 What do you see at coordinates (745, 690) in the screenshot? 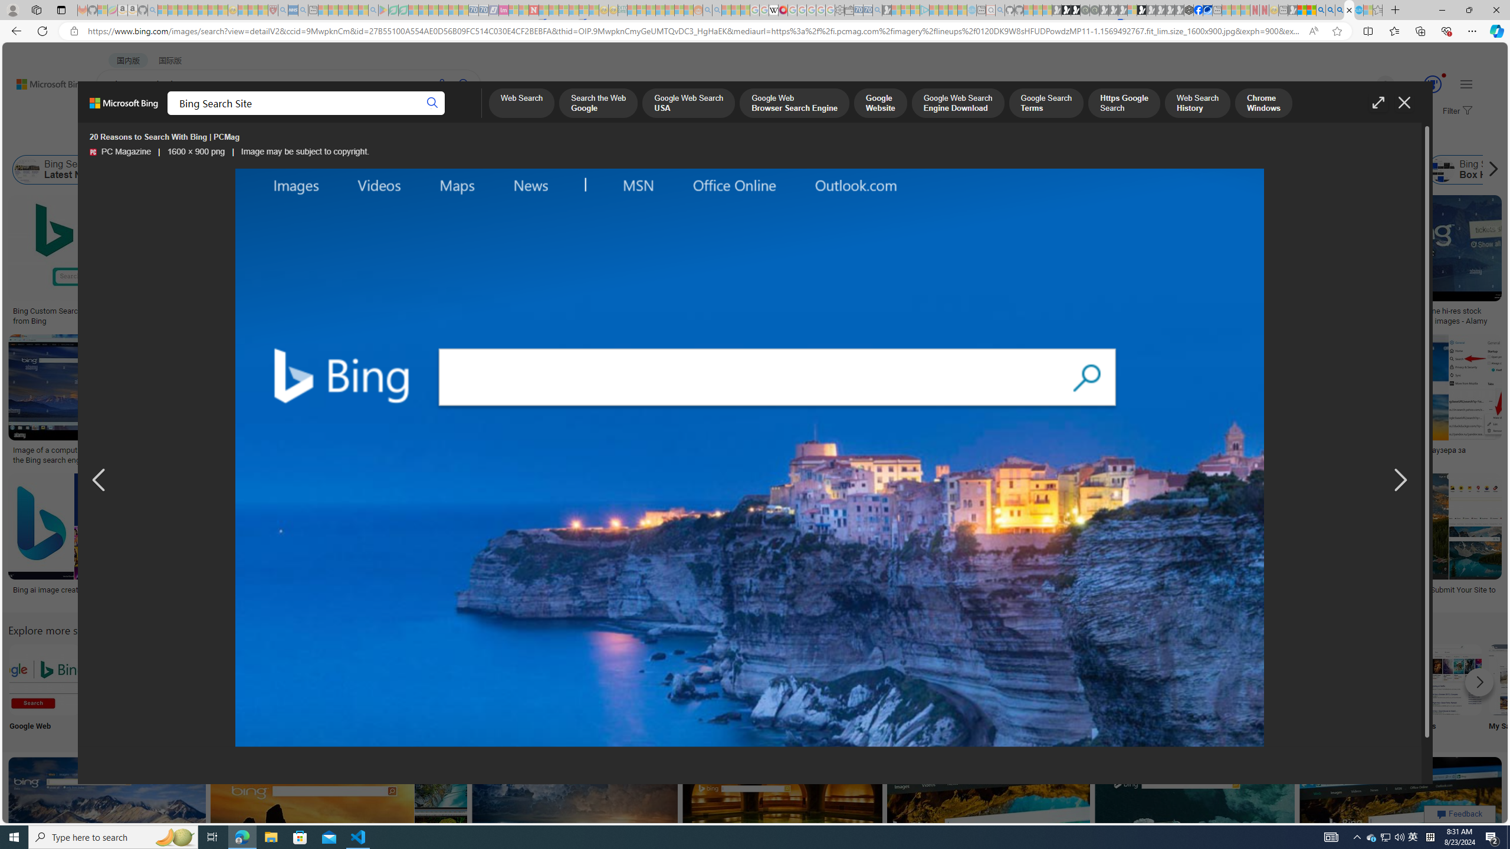
I see `Bing Search Tips Tips` at bounding box center [745, 690].